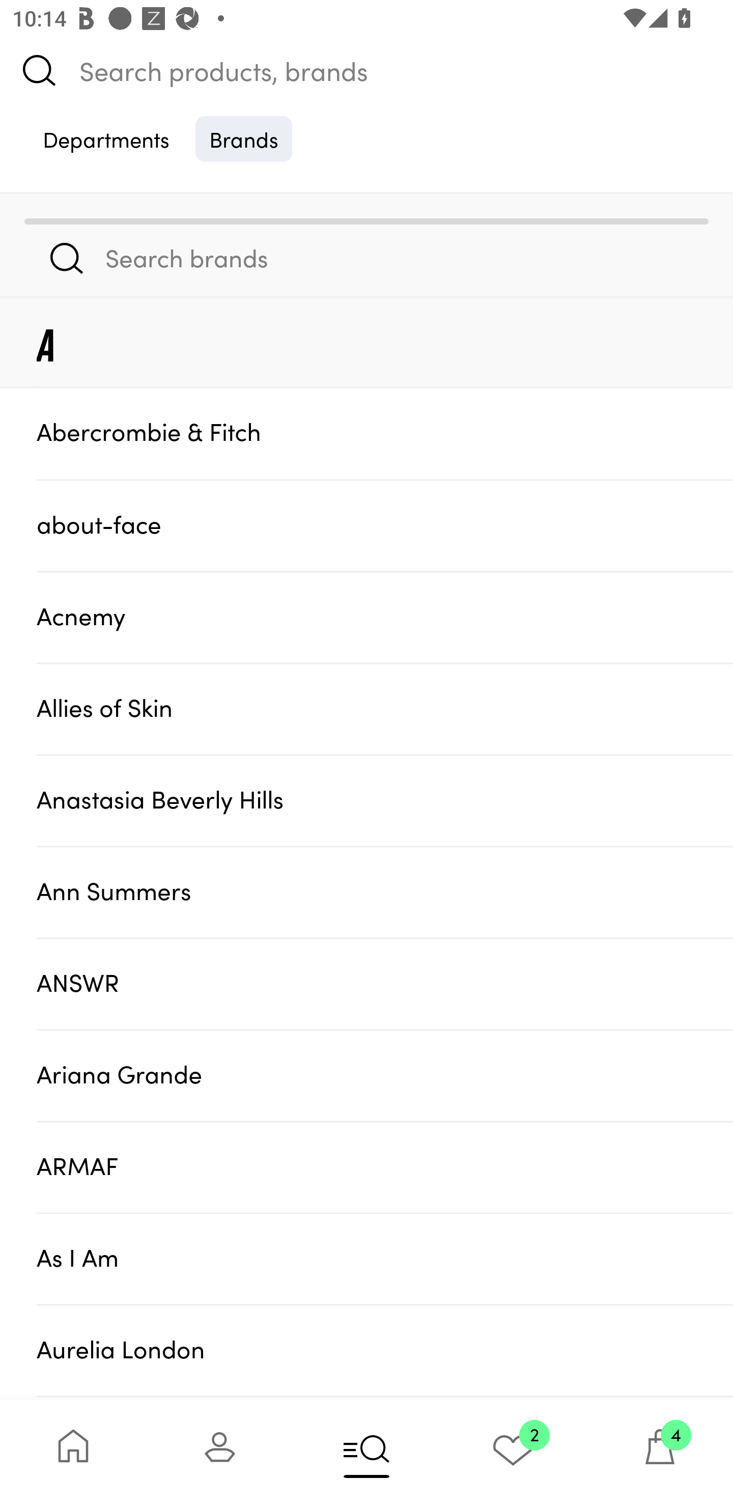  I want to click on Ariana Grande, so click(385, 1075).